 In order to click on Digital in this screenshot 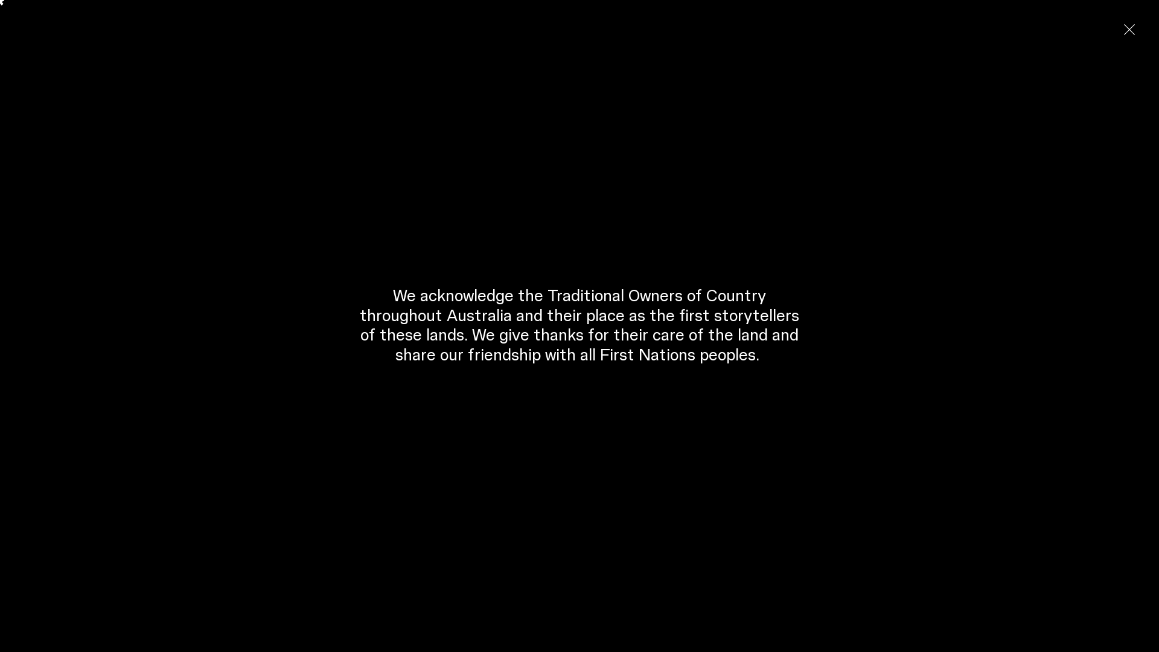, I will do `click(905, 180)`.